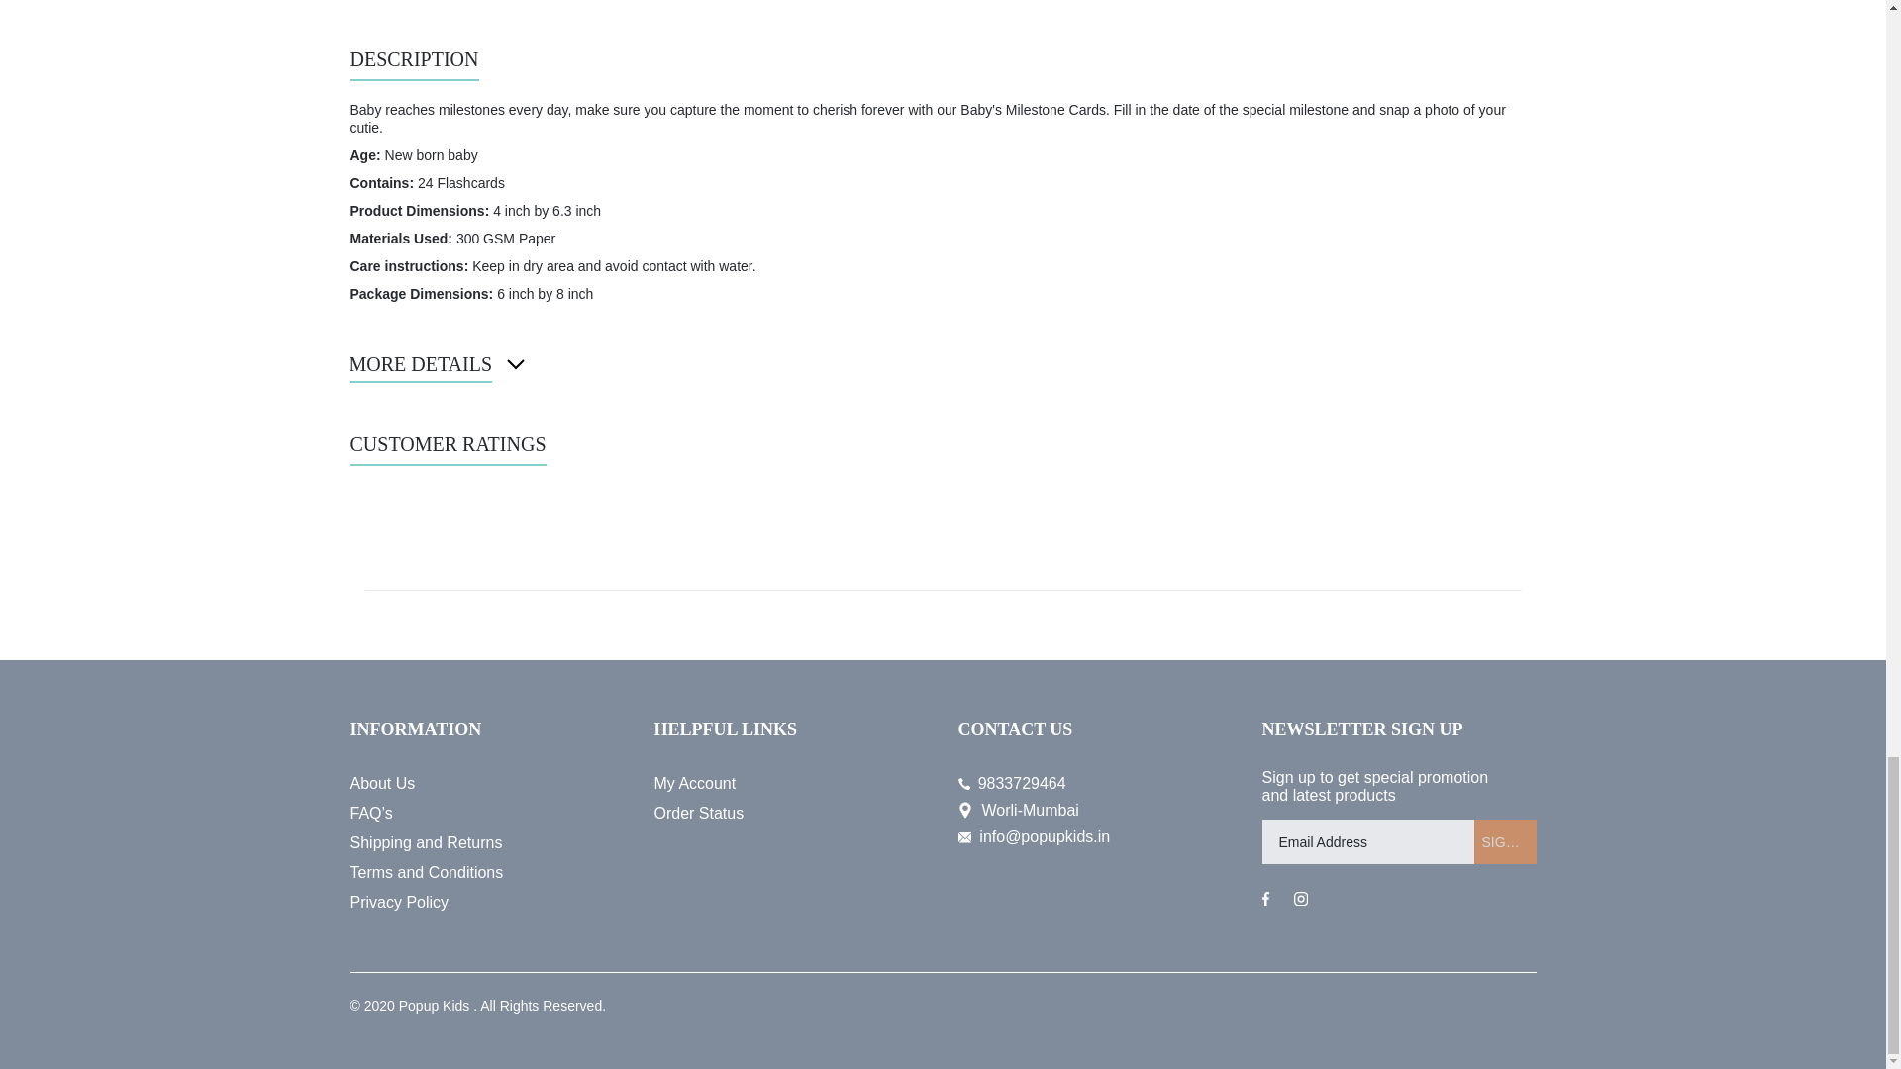 The width and height of the screenshot is (1901, 1069). What do you see at coordinates (487, 843) in the screenshot?
I see ` Shipping and Returns` at bounding box center [487, 843].